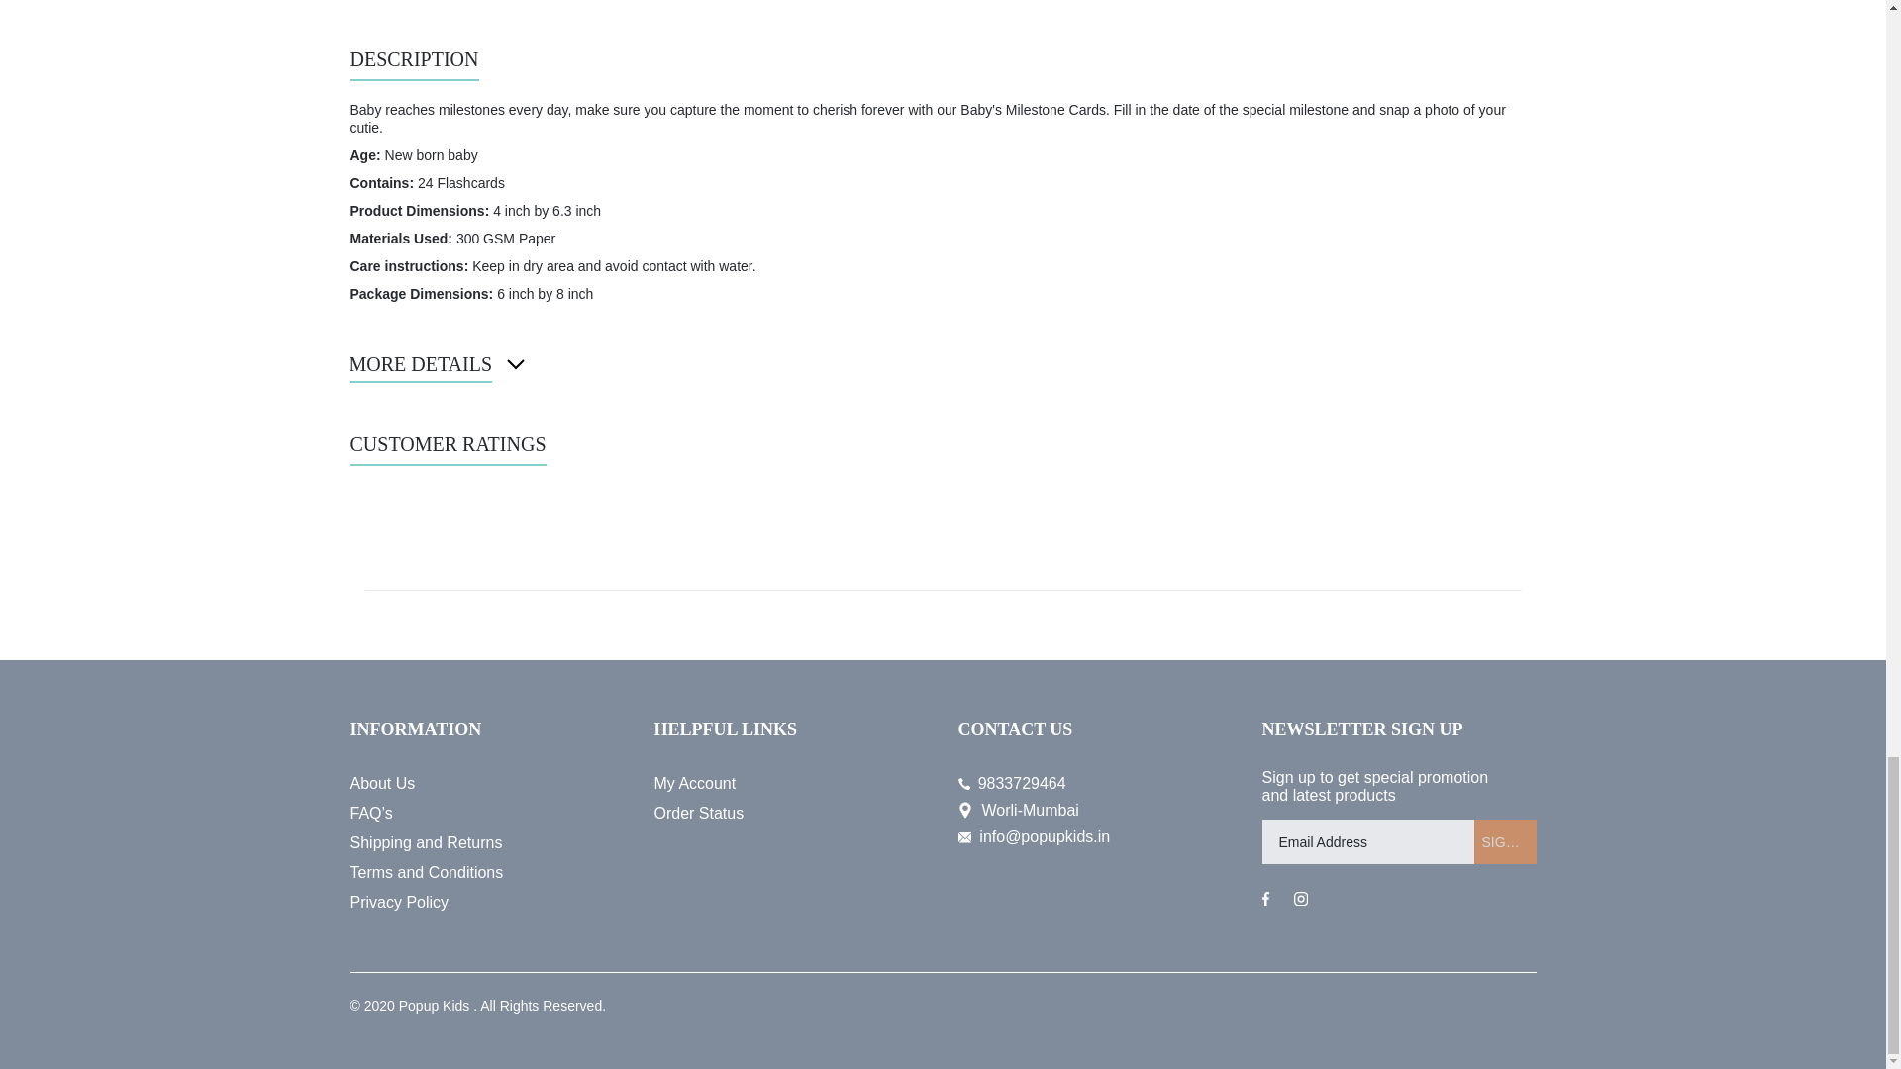 The width and height of the screenshot is (1901, 1069). What do you see at coordinates (487, 843) in the screenshot?
I see ` Shipping and Returns` at bounding box center [487, 843].